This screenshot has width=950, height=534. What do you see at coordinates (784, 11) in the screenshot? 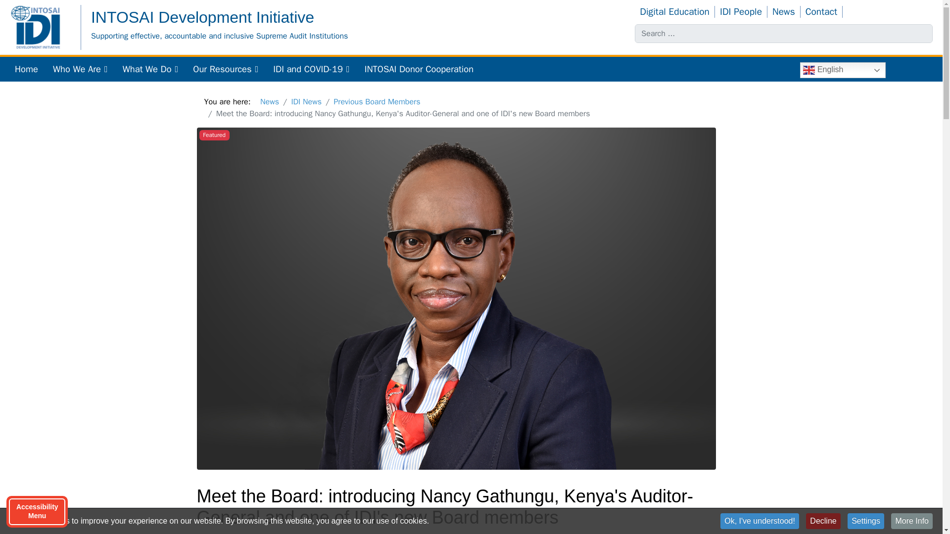
I see `News` at bounding box center [784, 11].